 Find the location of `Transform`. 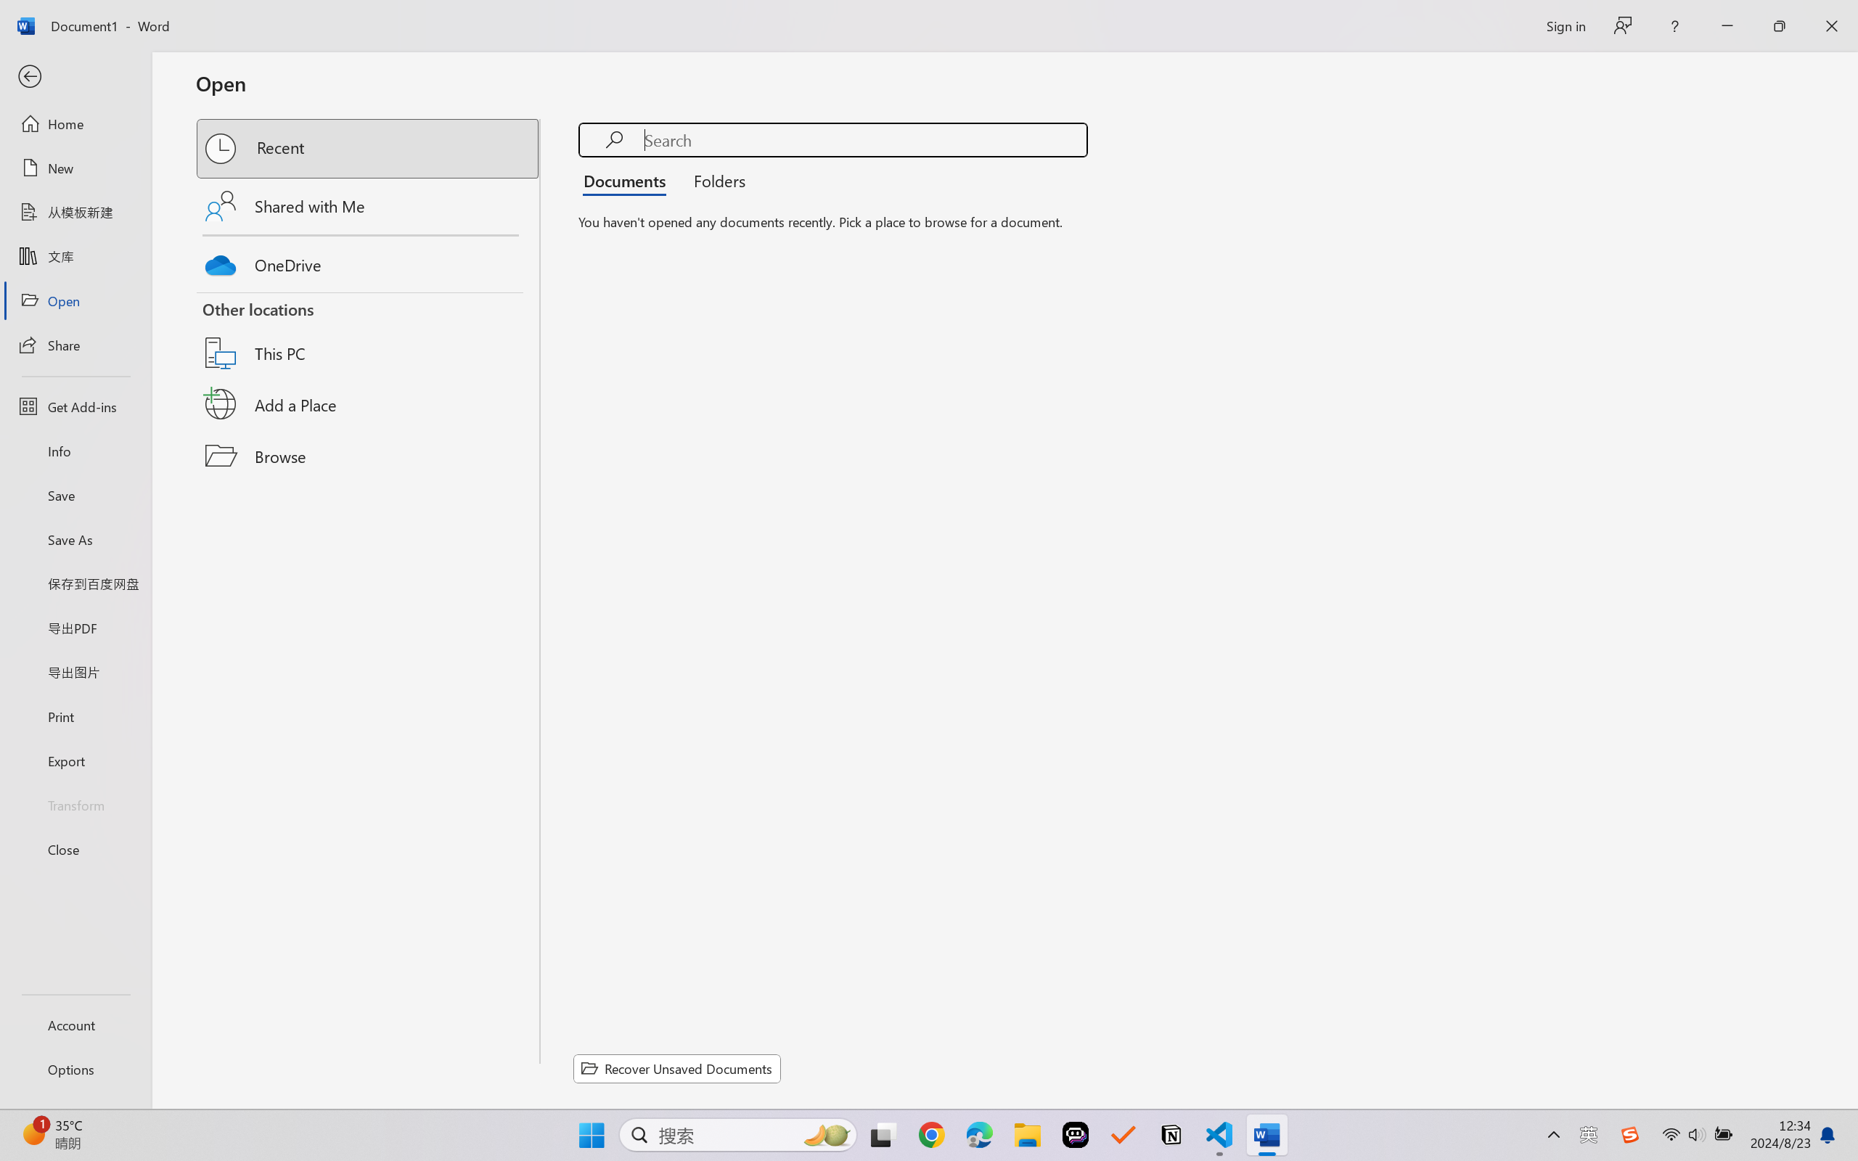

Transform is located at coordinates (75, 804).